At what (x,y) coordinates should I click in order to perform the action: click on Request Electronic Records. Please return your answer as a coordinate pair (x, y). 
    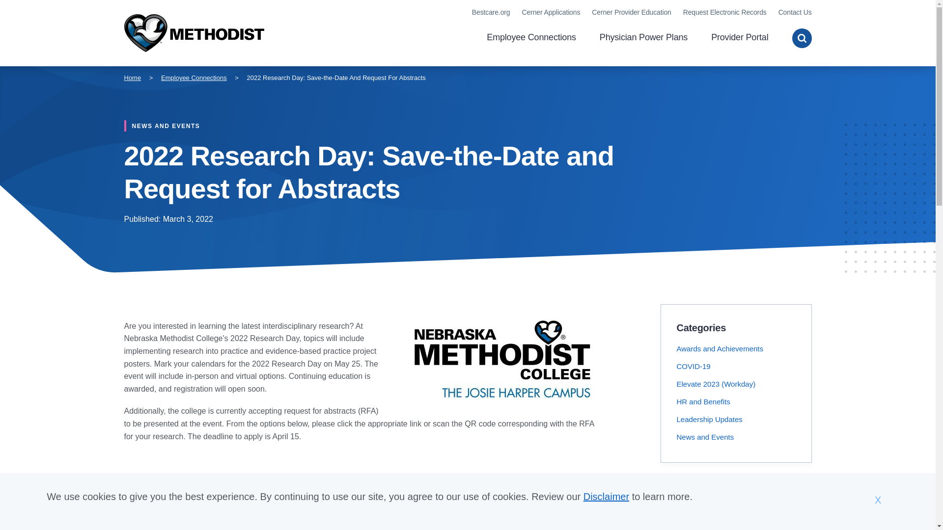
    Looking at the image, I should click on (724, 12).